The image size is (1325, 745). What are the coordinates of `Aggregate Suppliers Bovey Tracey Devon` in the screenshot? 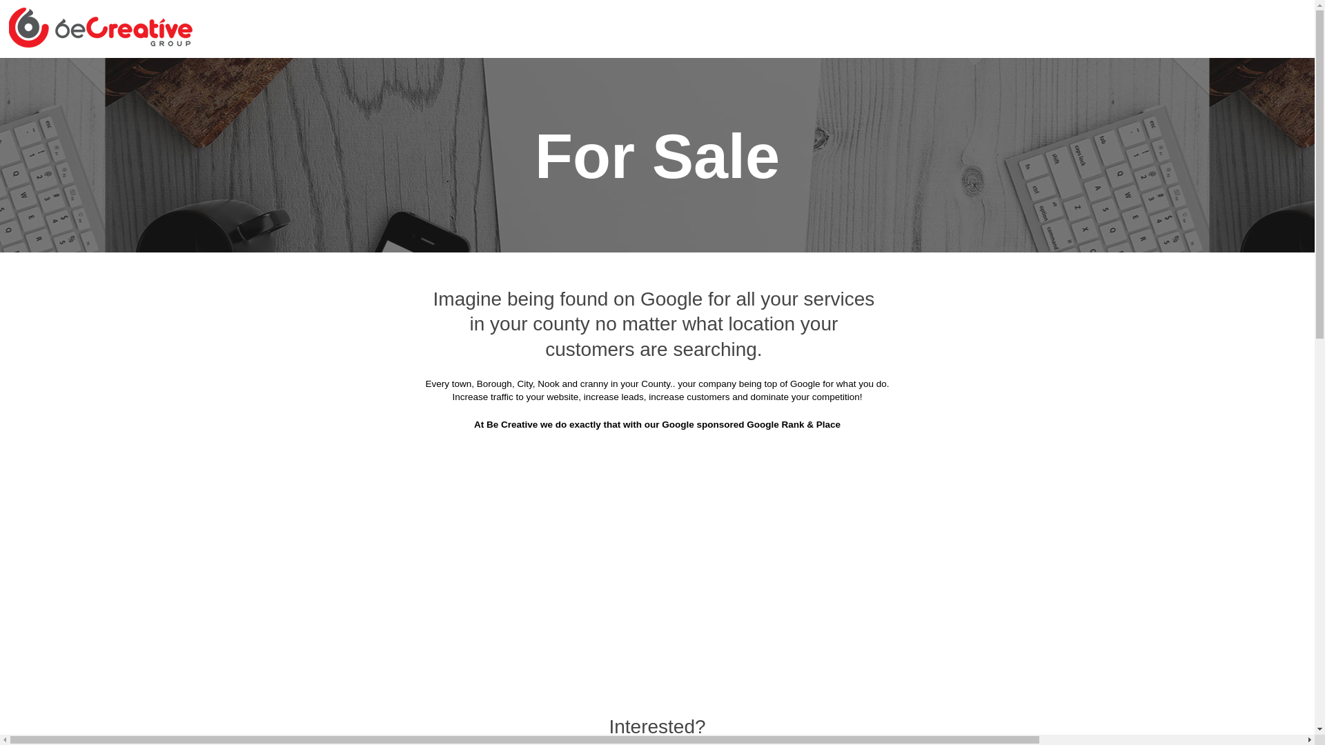 It's located at (974, 110).